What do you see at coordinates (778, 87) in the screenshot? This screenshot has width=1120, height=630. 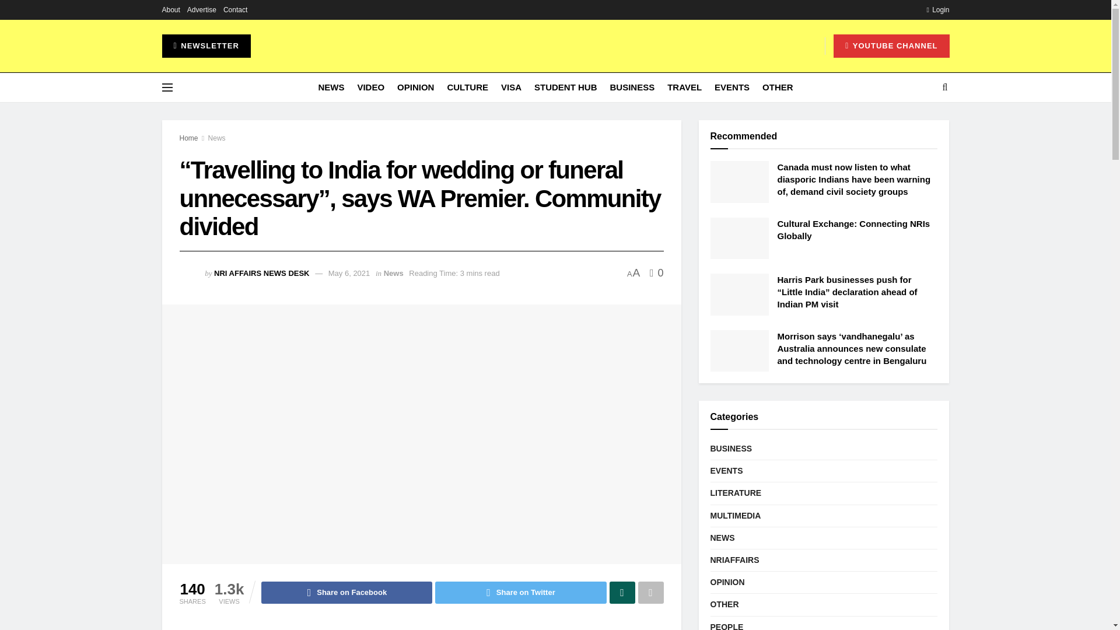 I see `OTHER` at bounding box center [778, 87].